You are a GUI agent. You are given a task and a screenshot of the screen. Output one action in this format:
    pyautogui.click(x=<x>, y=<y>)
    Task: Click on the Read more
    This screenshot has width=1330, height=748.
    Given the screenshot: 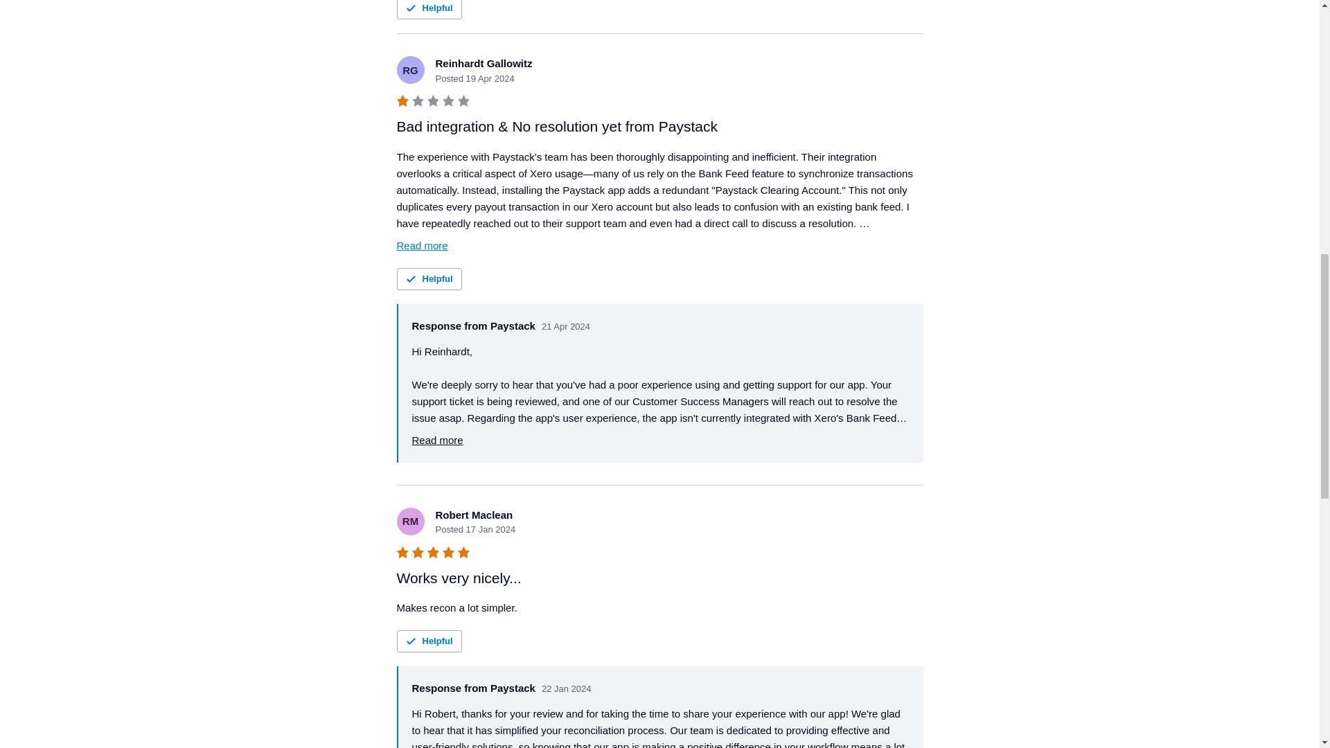 What is the action you would take?
    pyautogui.click(x=436, y=440)
    